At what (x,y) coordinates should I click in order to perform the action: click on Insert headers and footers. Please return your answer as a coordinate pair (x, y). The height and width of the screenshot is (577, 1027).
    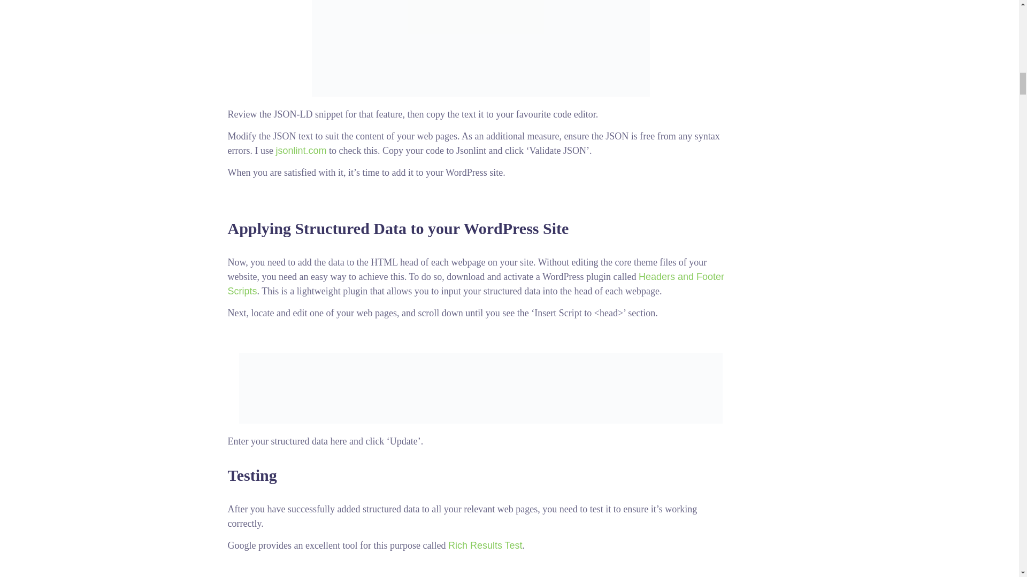
    Looking at the image, I should click on (481, 388).